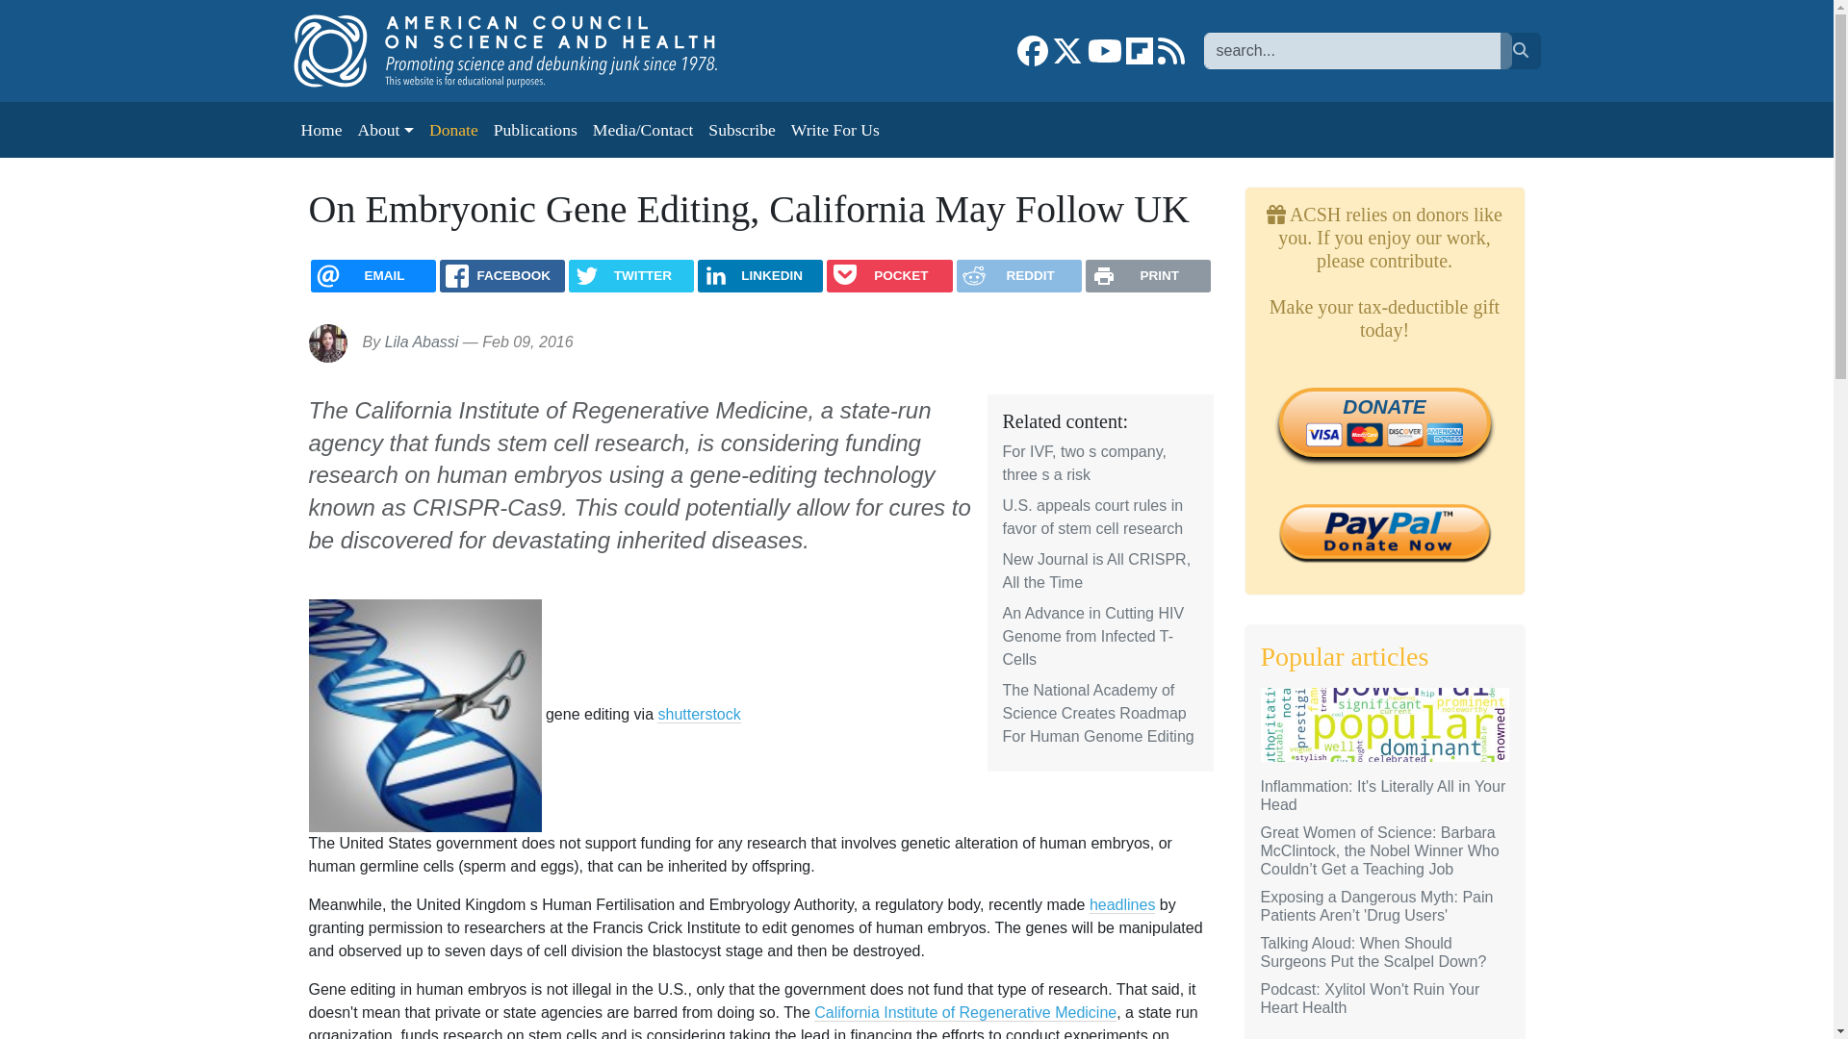  Describe the element at coordinates (525, 50) in the screenshot. I see `Home` at that location.